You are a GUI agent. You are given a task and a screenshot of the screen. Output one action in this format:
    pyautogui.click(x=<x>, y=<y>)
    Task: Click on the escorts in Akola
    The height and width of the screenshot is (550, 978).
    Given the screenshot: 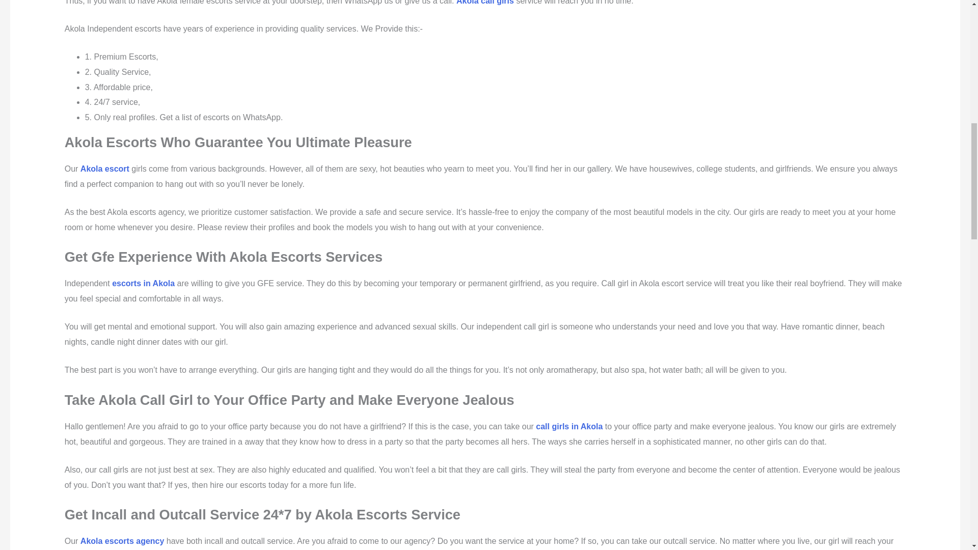 What is the action you would take?
    pyautogui.click(x=144, y=283)
    